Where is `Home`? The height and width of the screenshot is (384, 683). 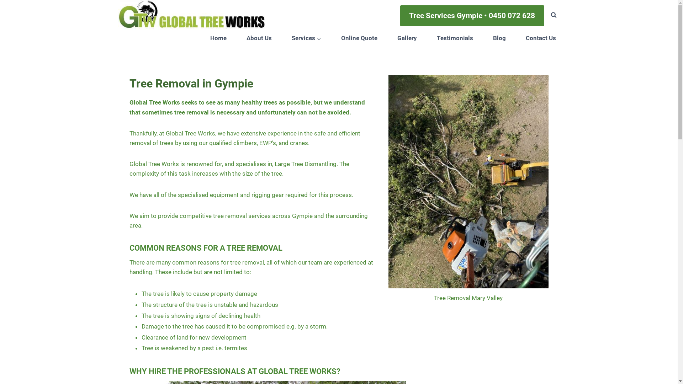
Home is located at coordinates (218, 38).